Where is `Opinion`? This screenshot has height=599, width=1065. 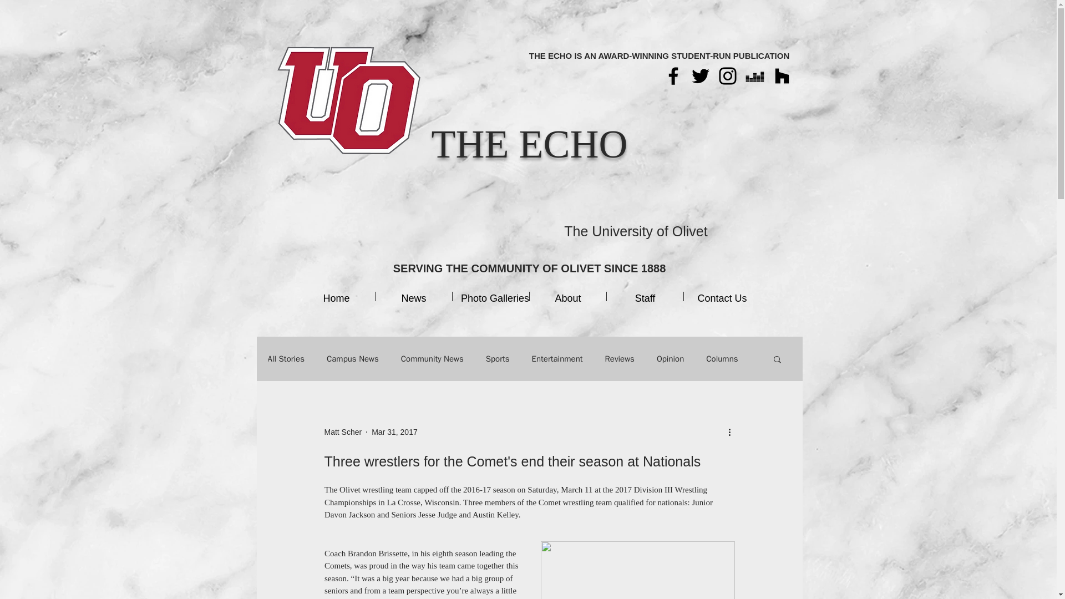 Opinion is located at coordinates (670, 359).